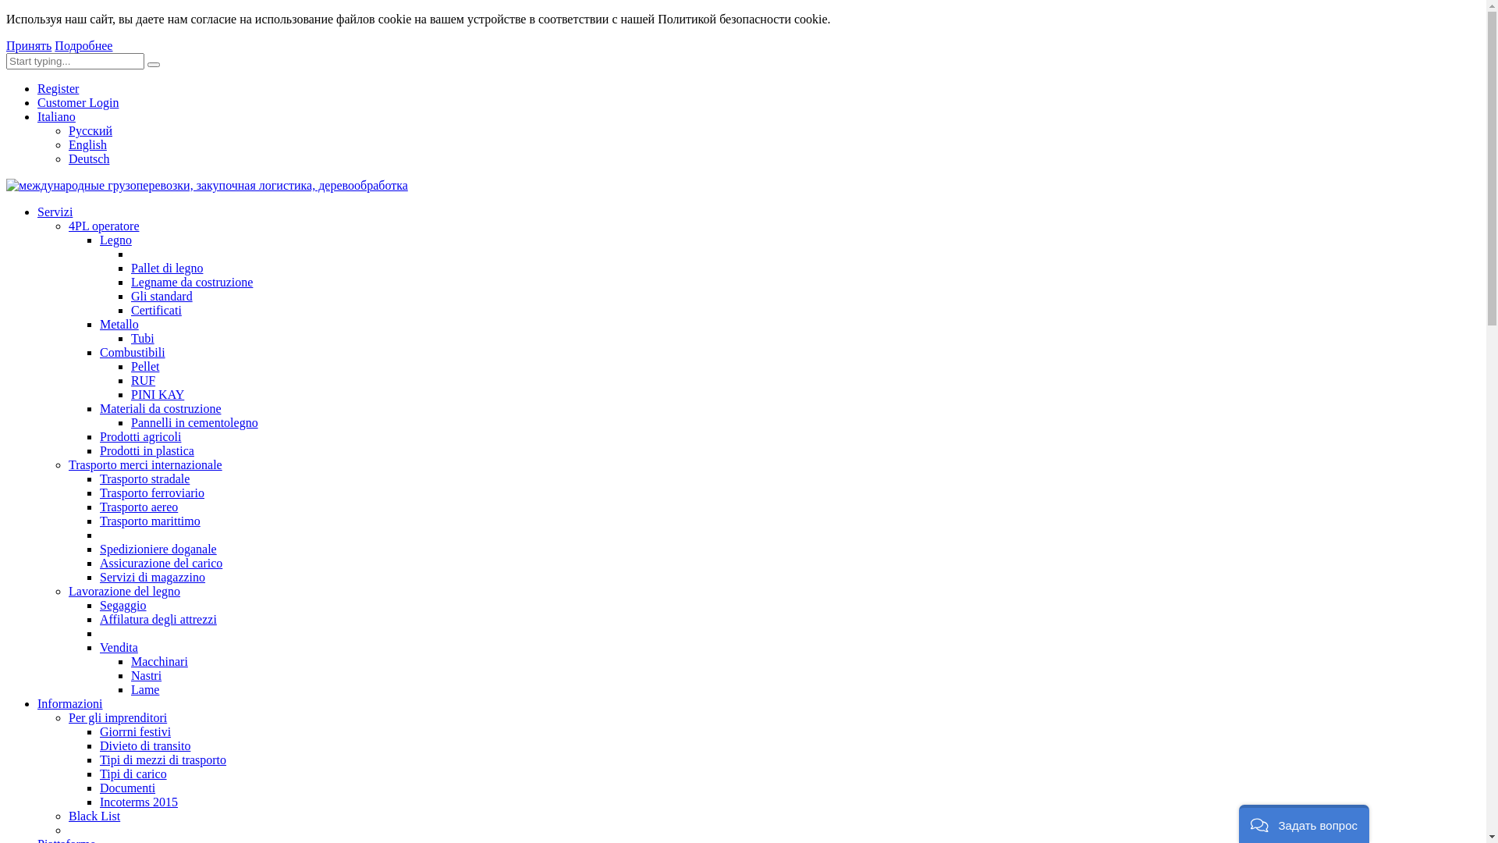 The image size is (1498, 843). Describe the element at coordinates (159, 662) in the screenshot. I see `Macchinari` at that location.